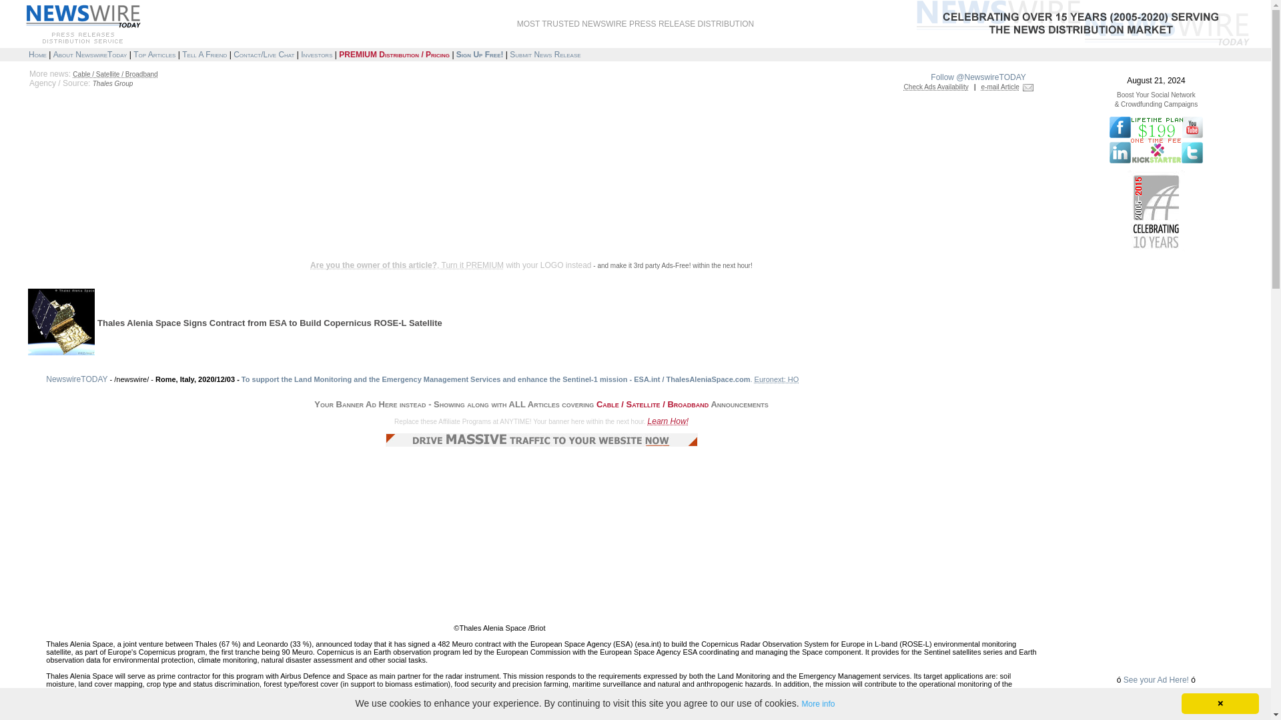 This screenshot has height=720, width=1281. Describe the element at coordinates (936, 87) in the screenshot. I see `Check Ads Availability` at that location.